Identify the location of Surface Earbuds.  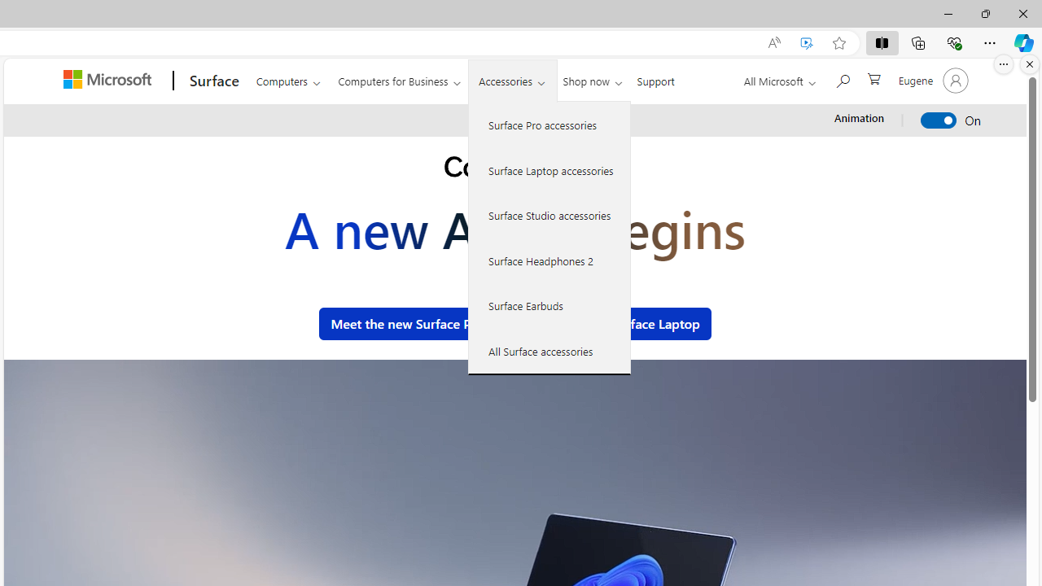
(549, 305).